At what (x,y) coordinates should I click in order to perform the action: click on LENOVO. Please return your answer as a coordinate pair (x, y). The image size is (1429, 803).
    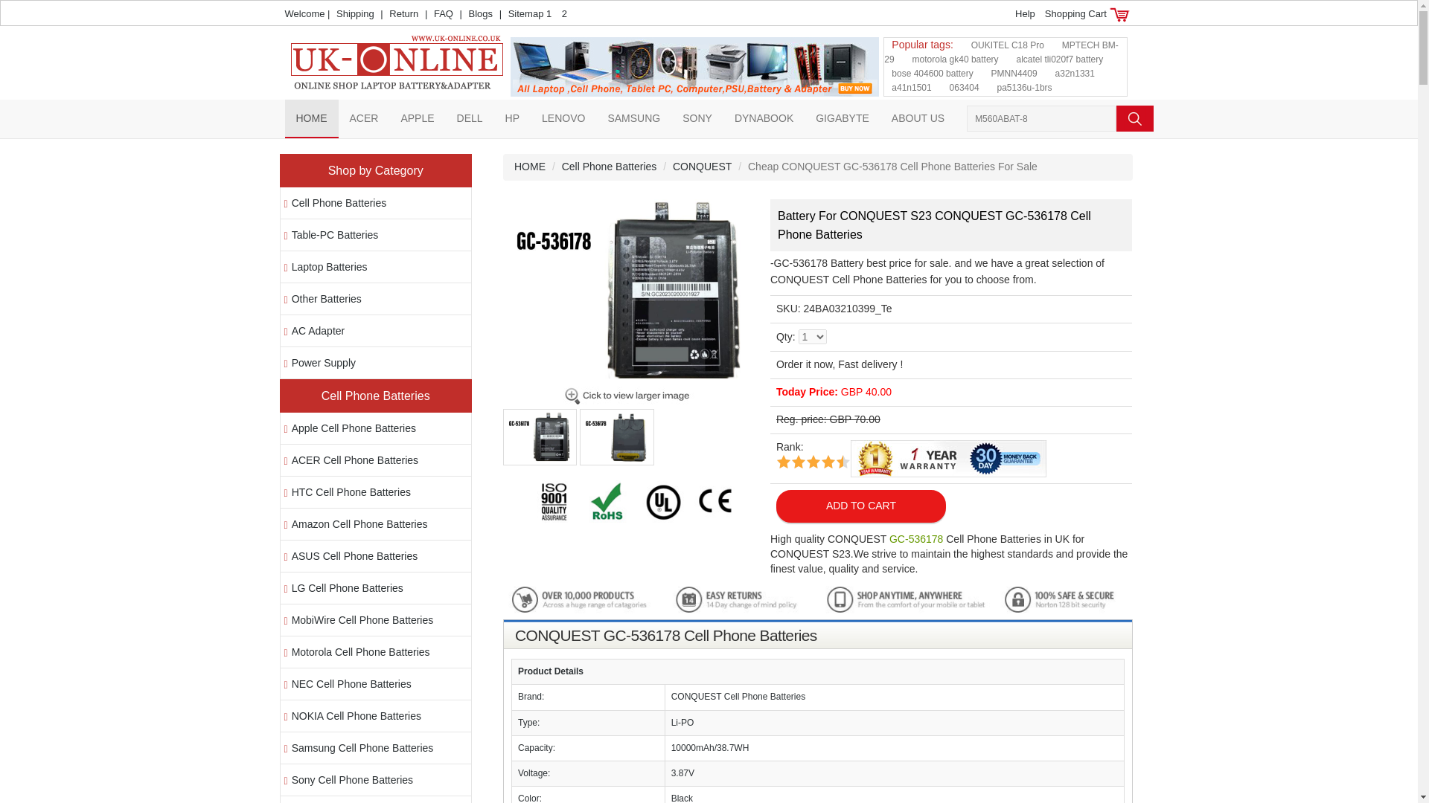
    Looking at the image, I should click on (563, 117).